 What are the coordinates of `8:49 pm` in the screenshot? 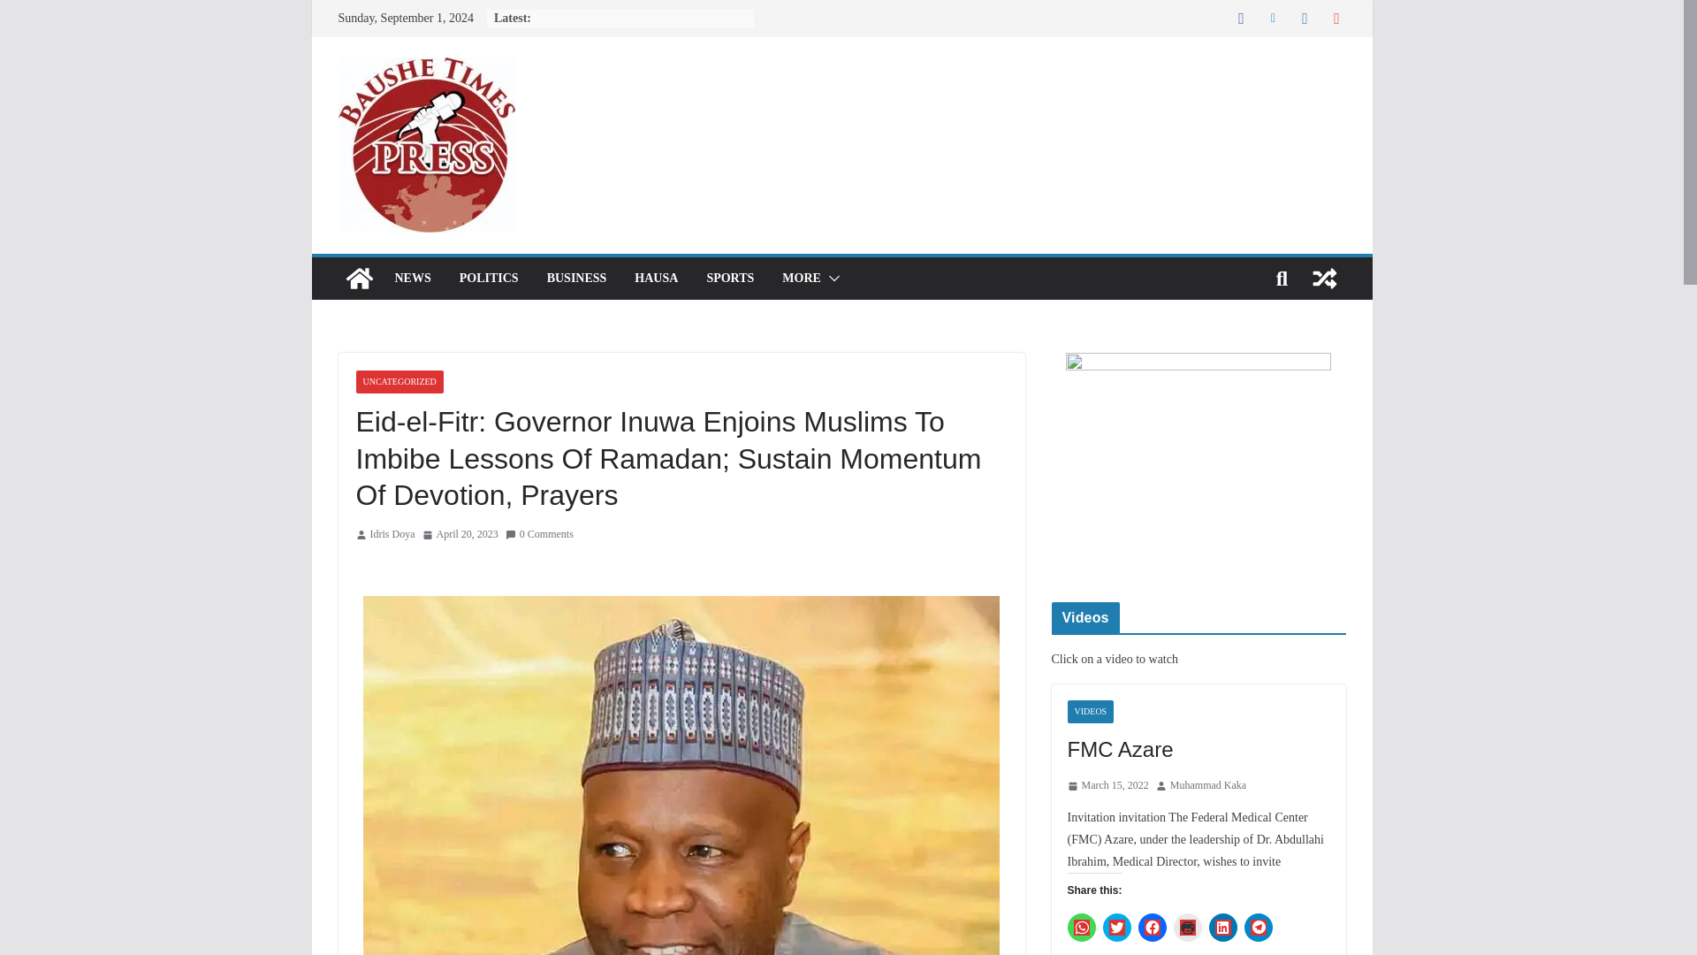 It's located at (460, 534).